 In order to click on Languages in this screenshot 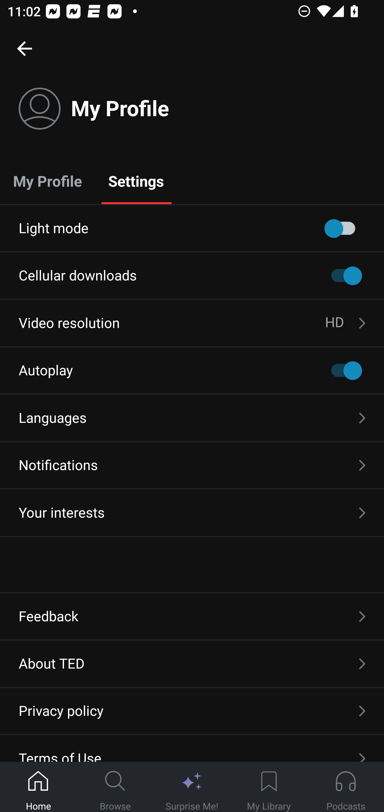, I will do `click(192, 418)`.